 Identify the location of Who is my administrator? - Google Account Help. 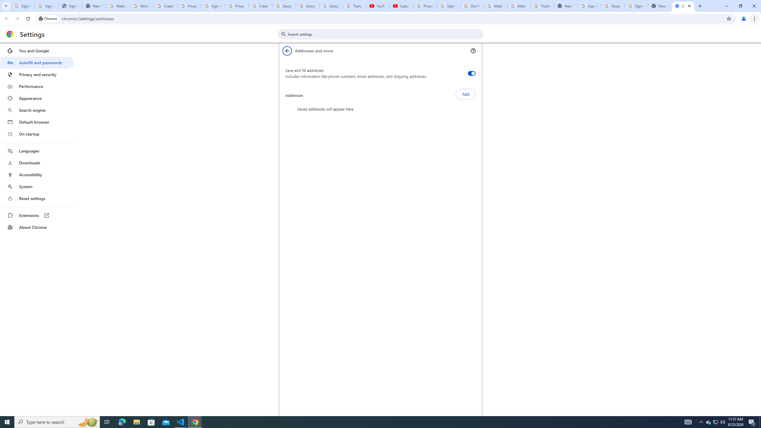
(141, 6).